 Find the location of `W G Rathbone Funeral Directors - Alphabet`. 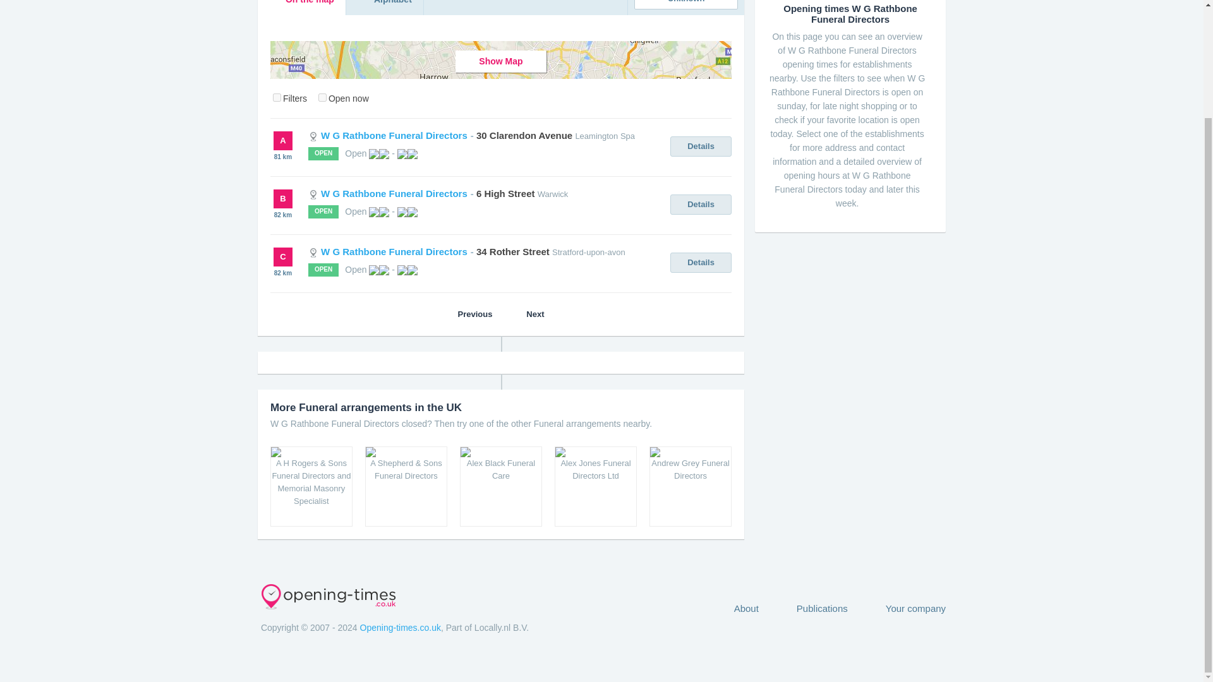

W G Rathbone Funeral Directors - Alphabet is located at coordinates (384, 8).